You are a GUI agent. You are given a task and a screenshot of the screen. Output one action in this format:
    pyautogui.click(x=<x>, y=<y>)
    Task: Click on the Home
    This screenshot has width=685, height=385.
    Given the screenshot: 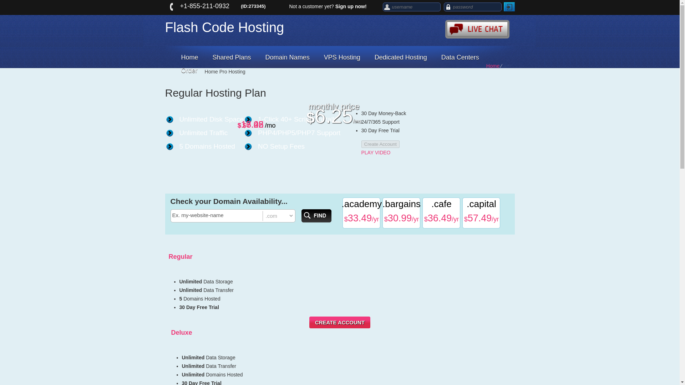 What is the action you would take?
    pyautogui.click(x=493, y=66)
    